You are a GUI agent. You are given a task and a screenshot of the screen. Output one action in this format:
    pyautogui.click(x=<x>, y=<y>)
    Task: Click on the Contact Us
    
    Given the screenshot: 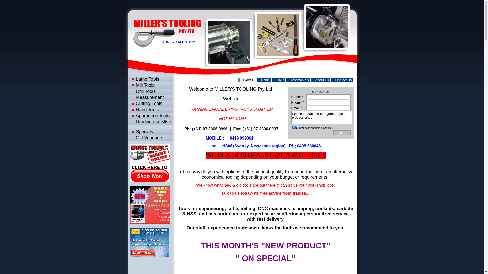 What is the action you would take?
    pyautogui.click(x=342, y=80)
    